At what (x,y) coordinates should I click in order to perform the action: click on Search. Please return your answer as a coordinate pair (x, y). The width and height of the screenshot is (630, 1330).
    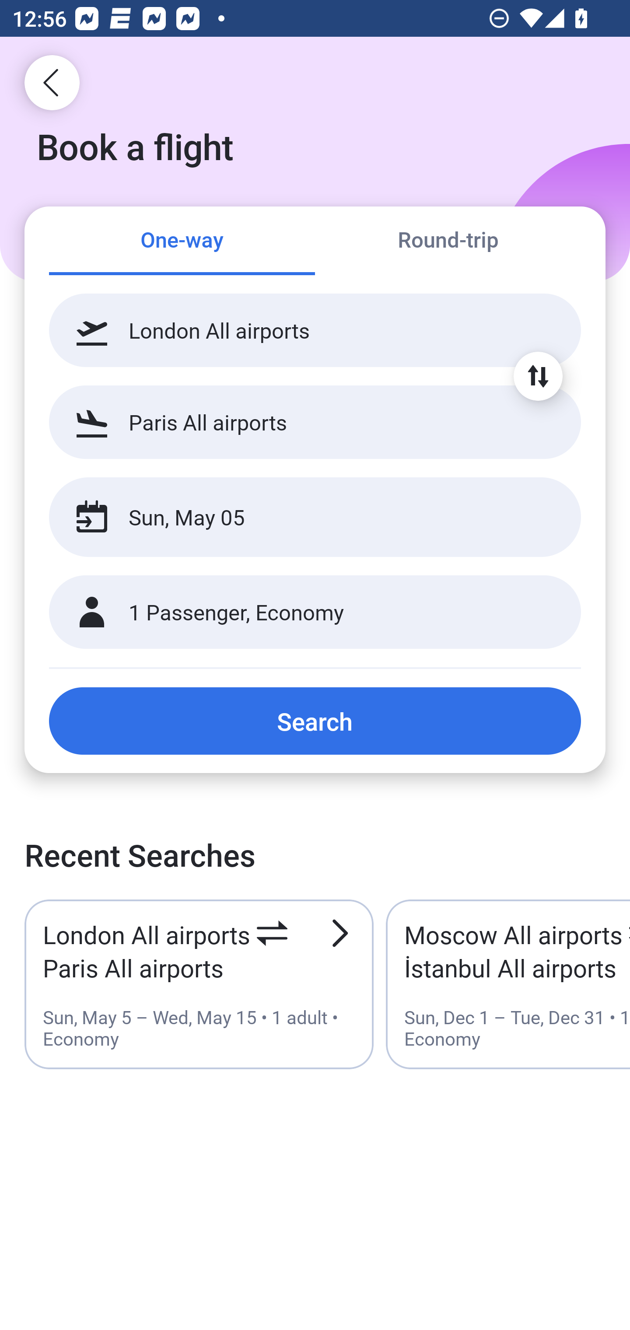
    Looking at the image, I should click on (315, 721).